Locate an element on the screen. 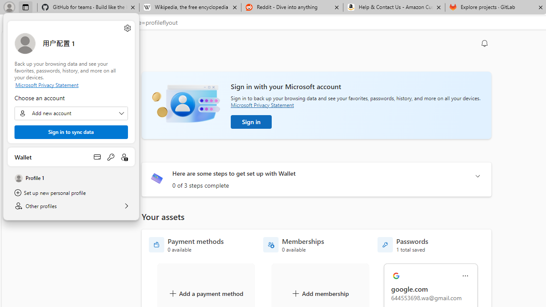 Image resolution: width=546 pixels, height=307 pixels. Manage profile settings is located at coordinates (127, 28).